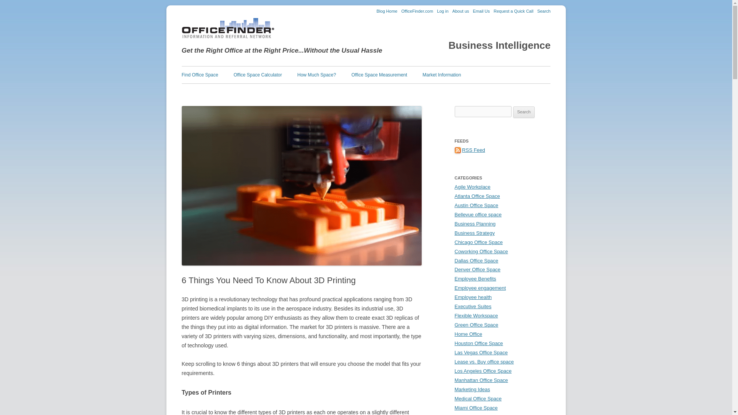 The image size is (738, 415). Describe the element at coordinates (524, 112) in the screenshot. I see `Search` at that location.